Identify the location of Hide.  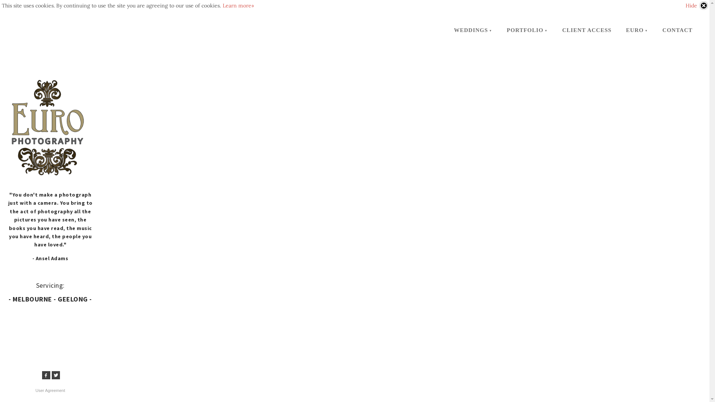
(697, 6).